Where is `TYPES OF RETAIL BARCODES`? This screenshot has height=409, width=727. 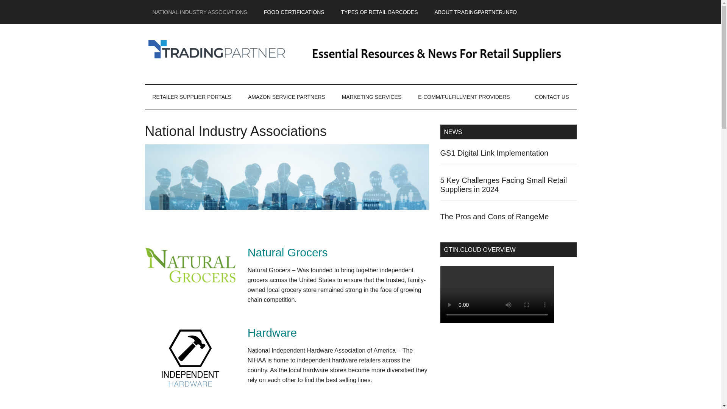
TYPES OF RETAIL BARCODES is located at coordinates (379, 12).